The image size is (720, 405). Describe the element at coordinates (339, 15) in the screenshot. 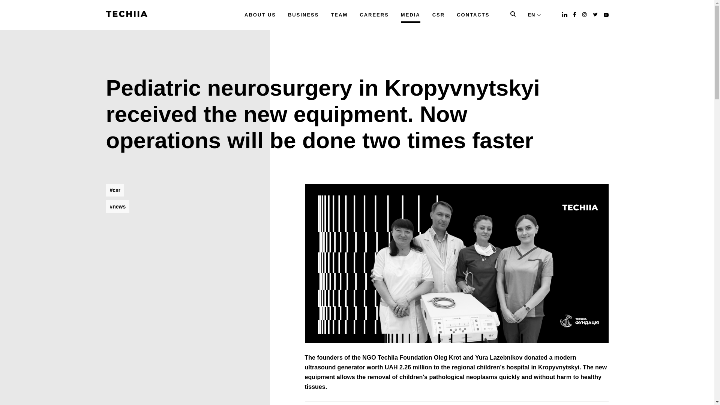

I see `TEAM` at that location.